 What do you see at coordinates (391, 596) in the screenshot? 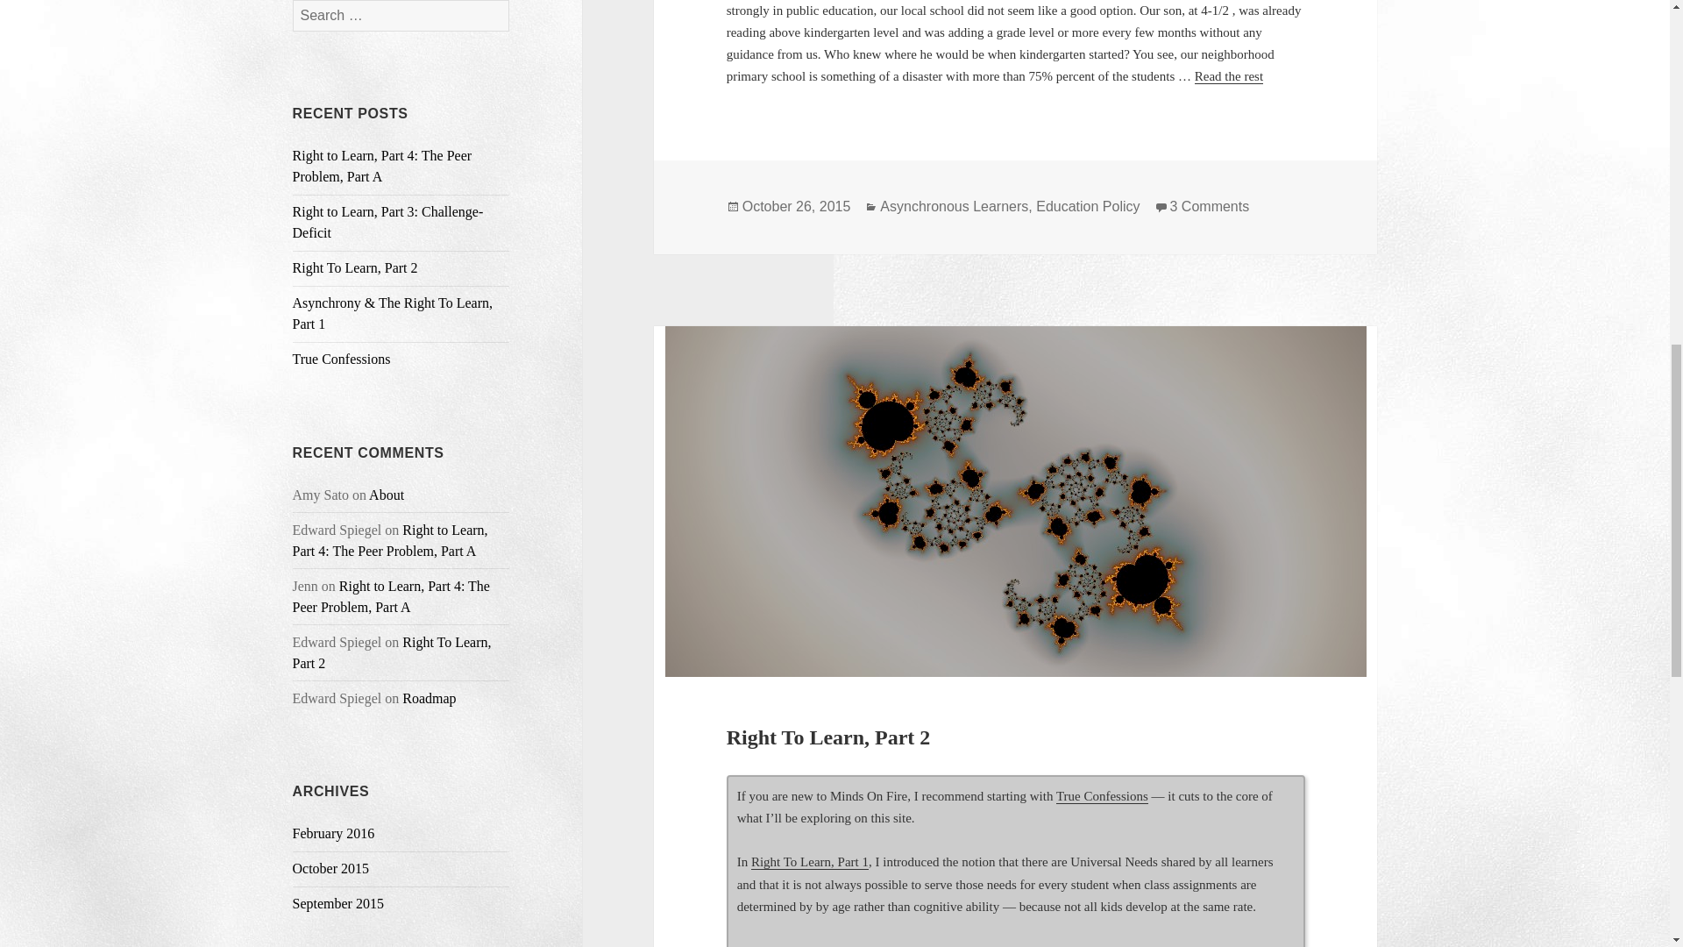
I see `Right to Learn, Part 4: The Peer Problem, Part A` at bounding box center [391, 596].